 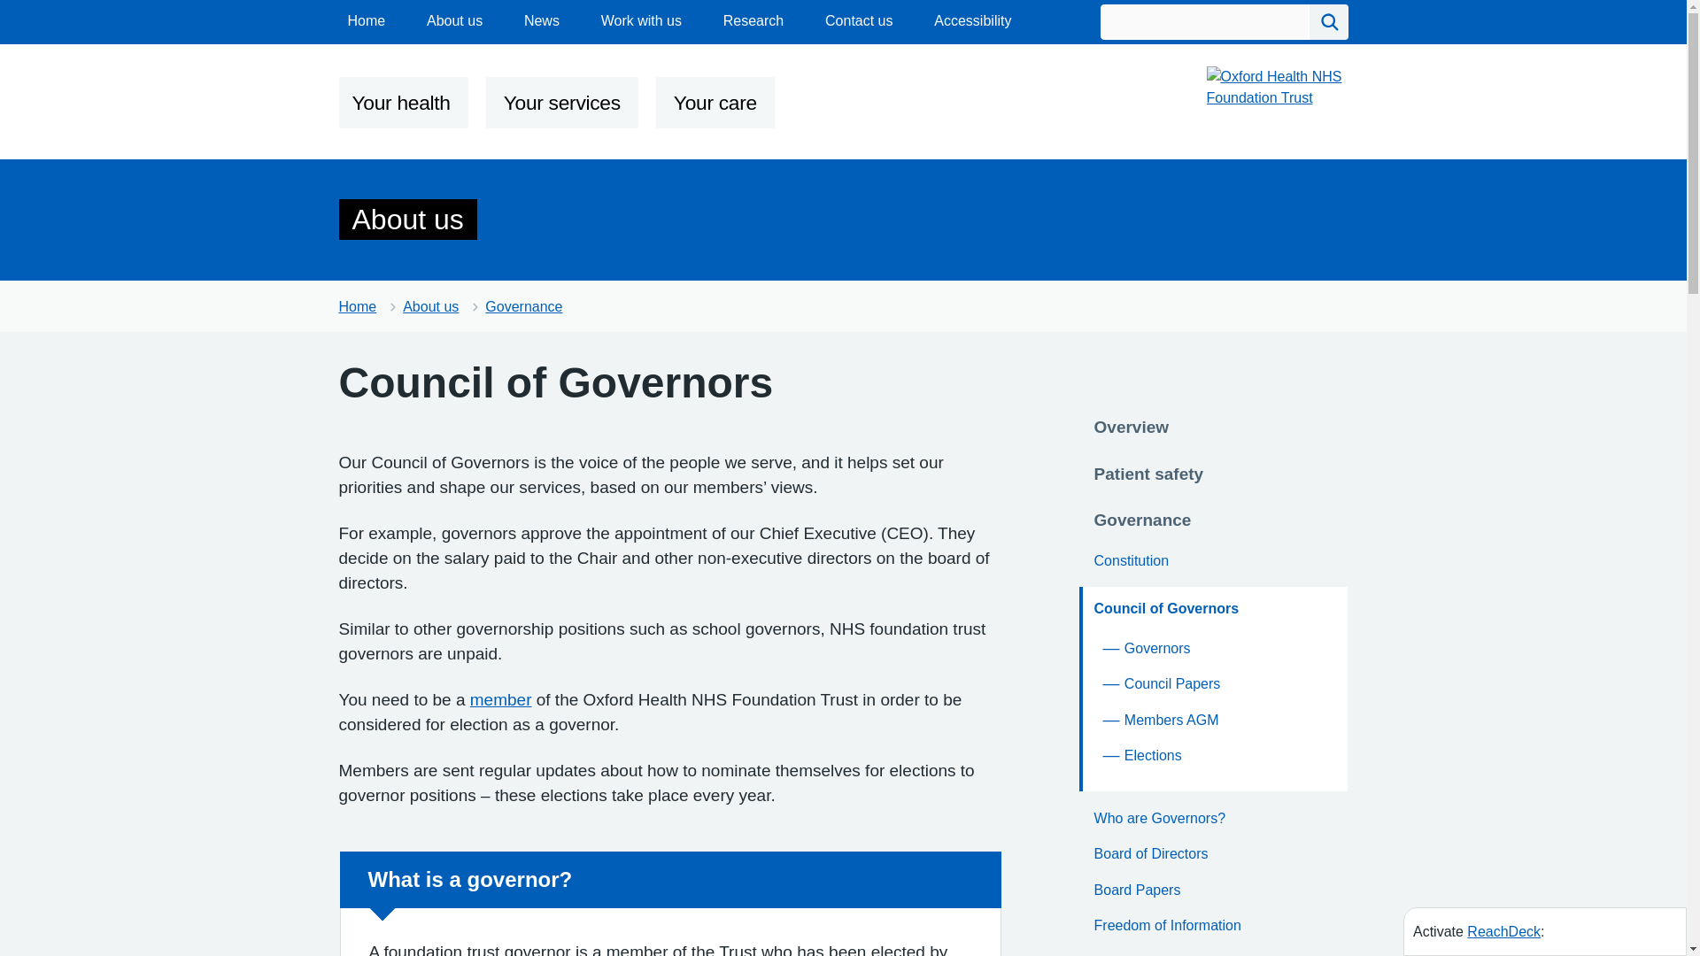 What do you see at coordinates (430, 306) in the screenshot?
I see `About us` at bounding box center [430, 306].